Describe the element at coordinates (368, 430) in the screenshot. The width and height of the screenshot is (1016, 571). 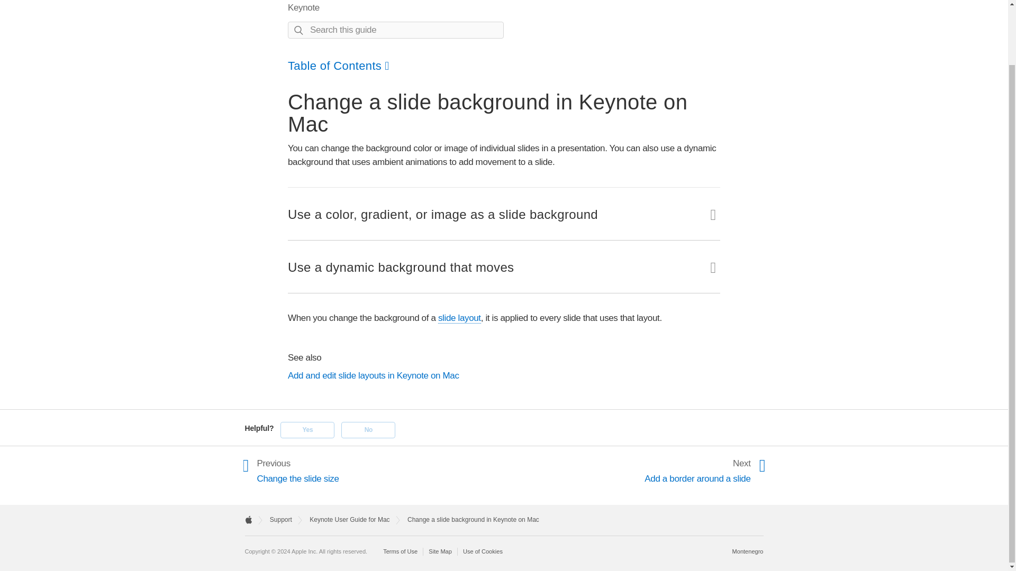
I see `Not helpful` at that location.